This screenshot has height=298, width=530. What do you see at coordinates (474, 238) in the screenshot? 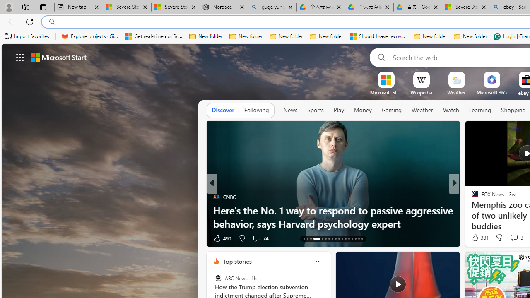
I see `3 Like` at bounding box center [474, 238].